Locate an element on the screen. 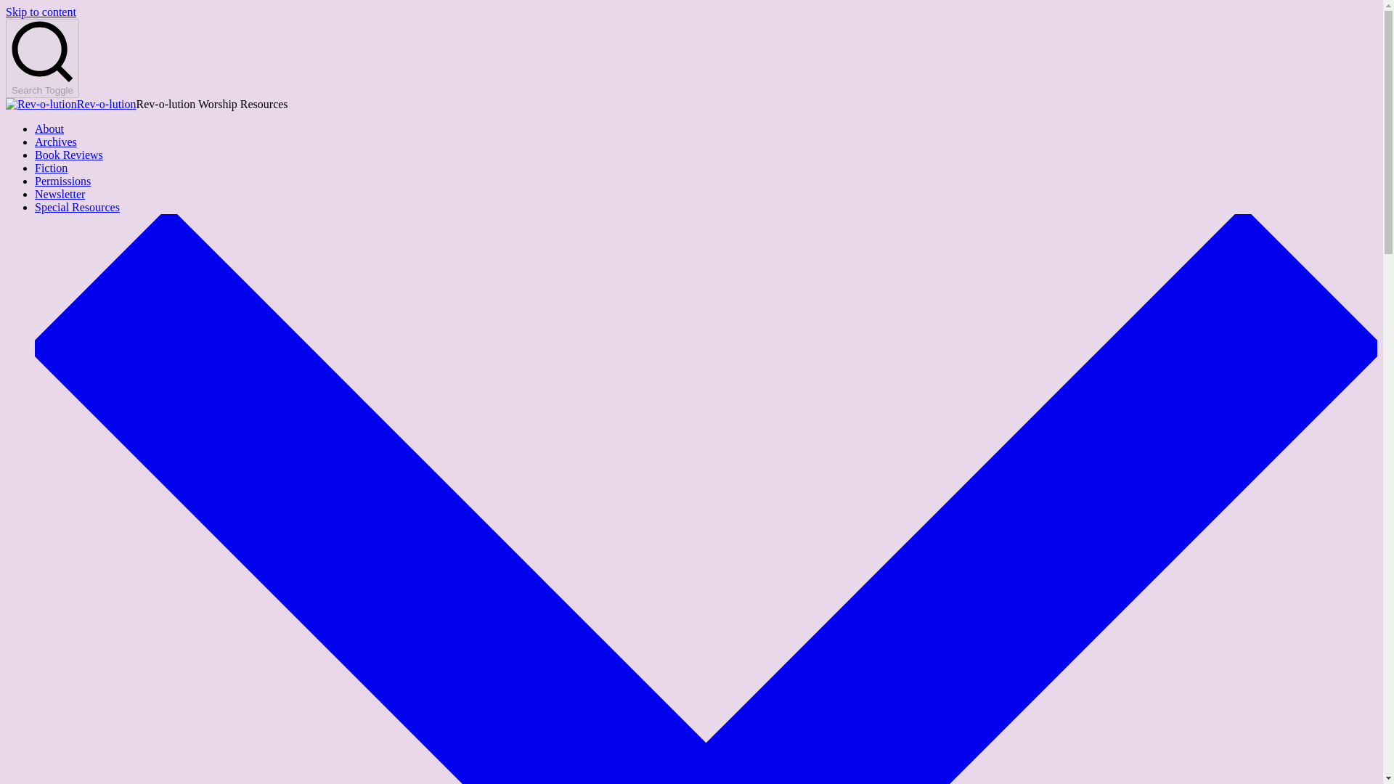 Image resolution: width=1394 pixels, height=784 pixels. Permissions is located at coordinates (62, 181).